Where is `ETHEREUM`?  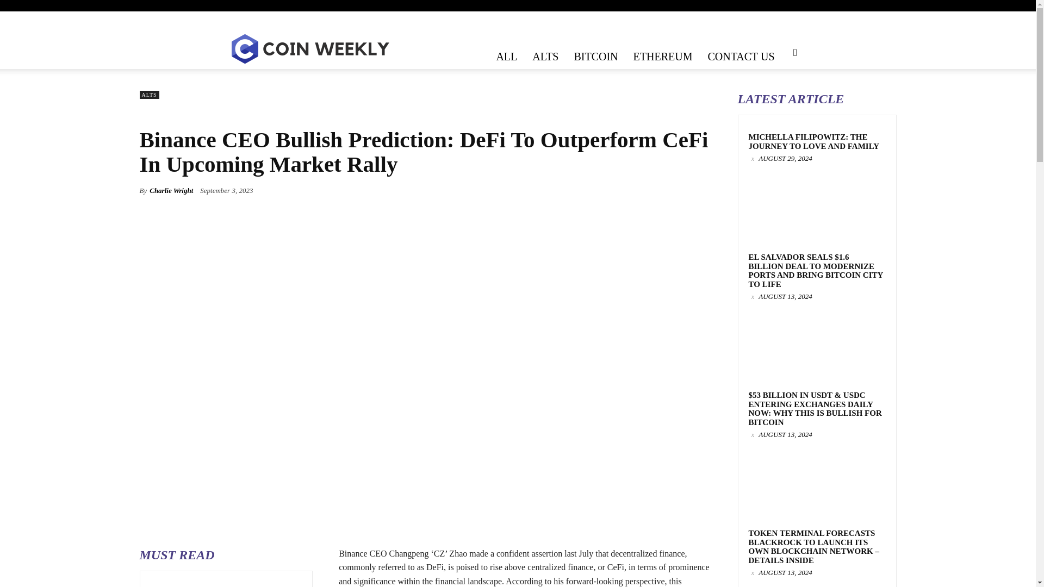
ETHEREUM is located at coordinates (663, 56).